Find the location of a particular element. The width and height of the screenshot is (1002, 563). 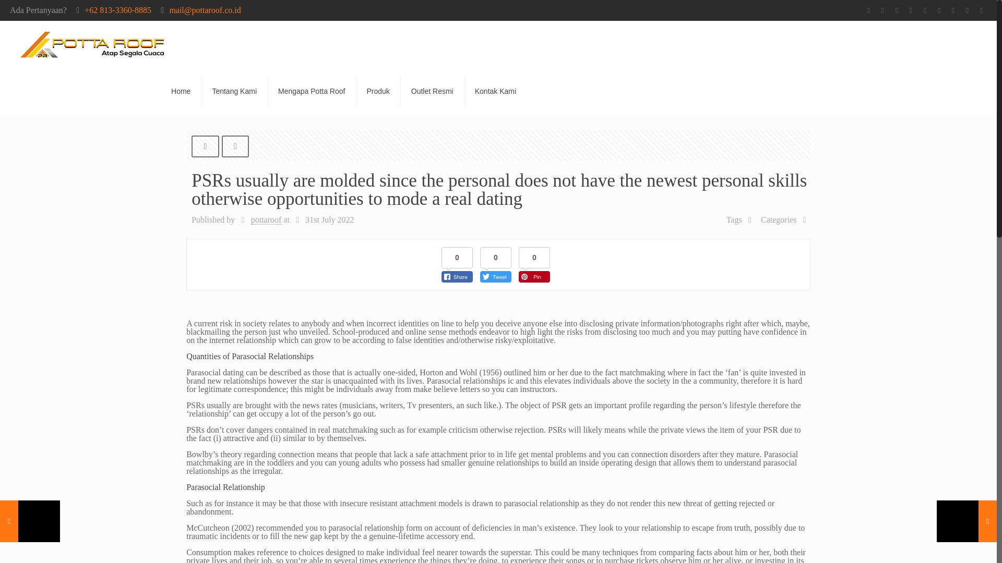

Kontak Kami is located at coordinates (496, 91).